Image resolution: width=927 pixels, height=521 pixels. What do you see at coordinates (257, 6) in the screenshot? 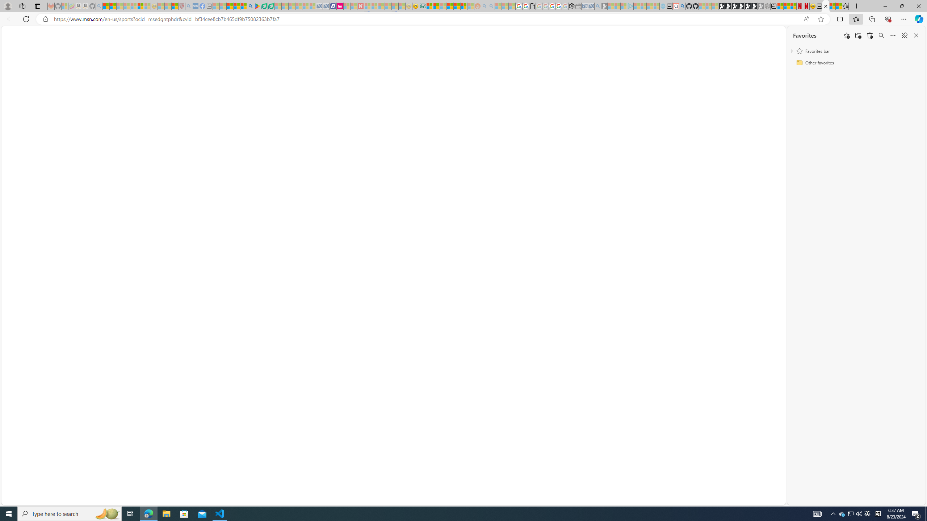
I see `Bluey: Let's Play! - Apps on Google Play` at bounding box center [257, 6].